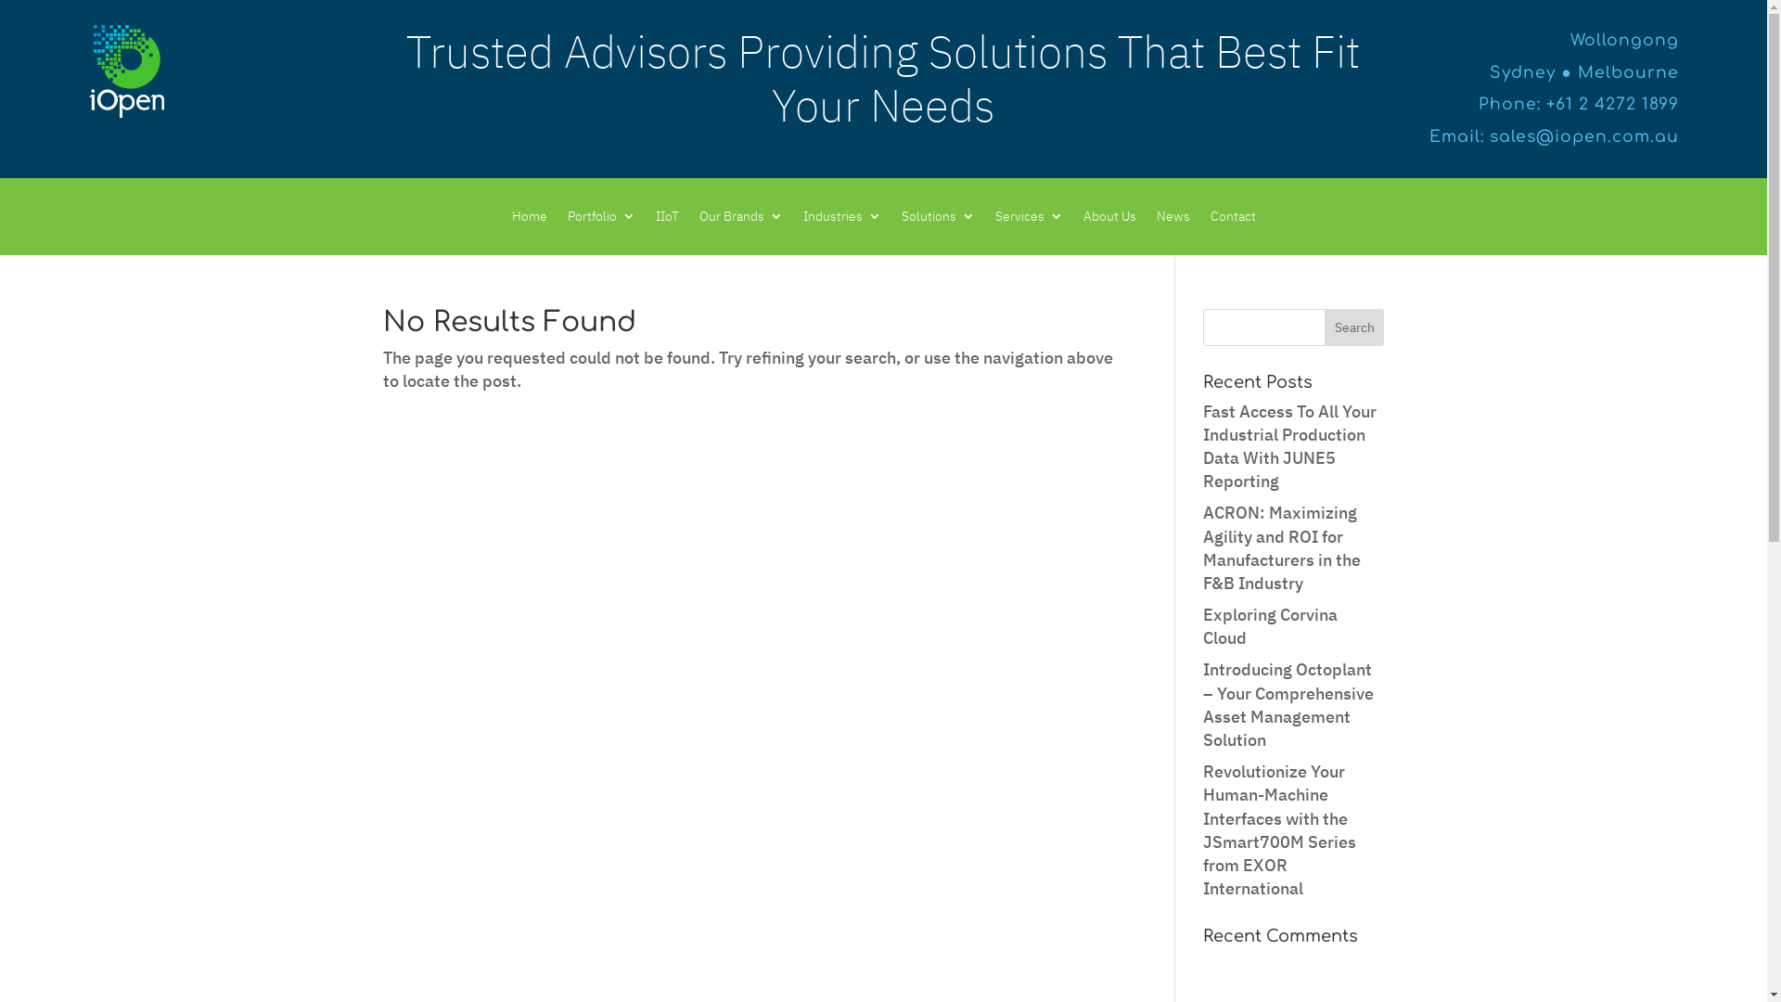  I want to click on Home, so click(530, 220).